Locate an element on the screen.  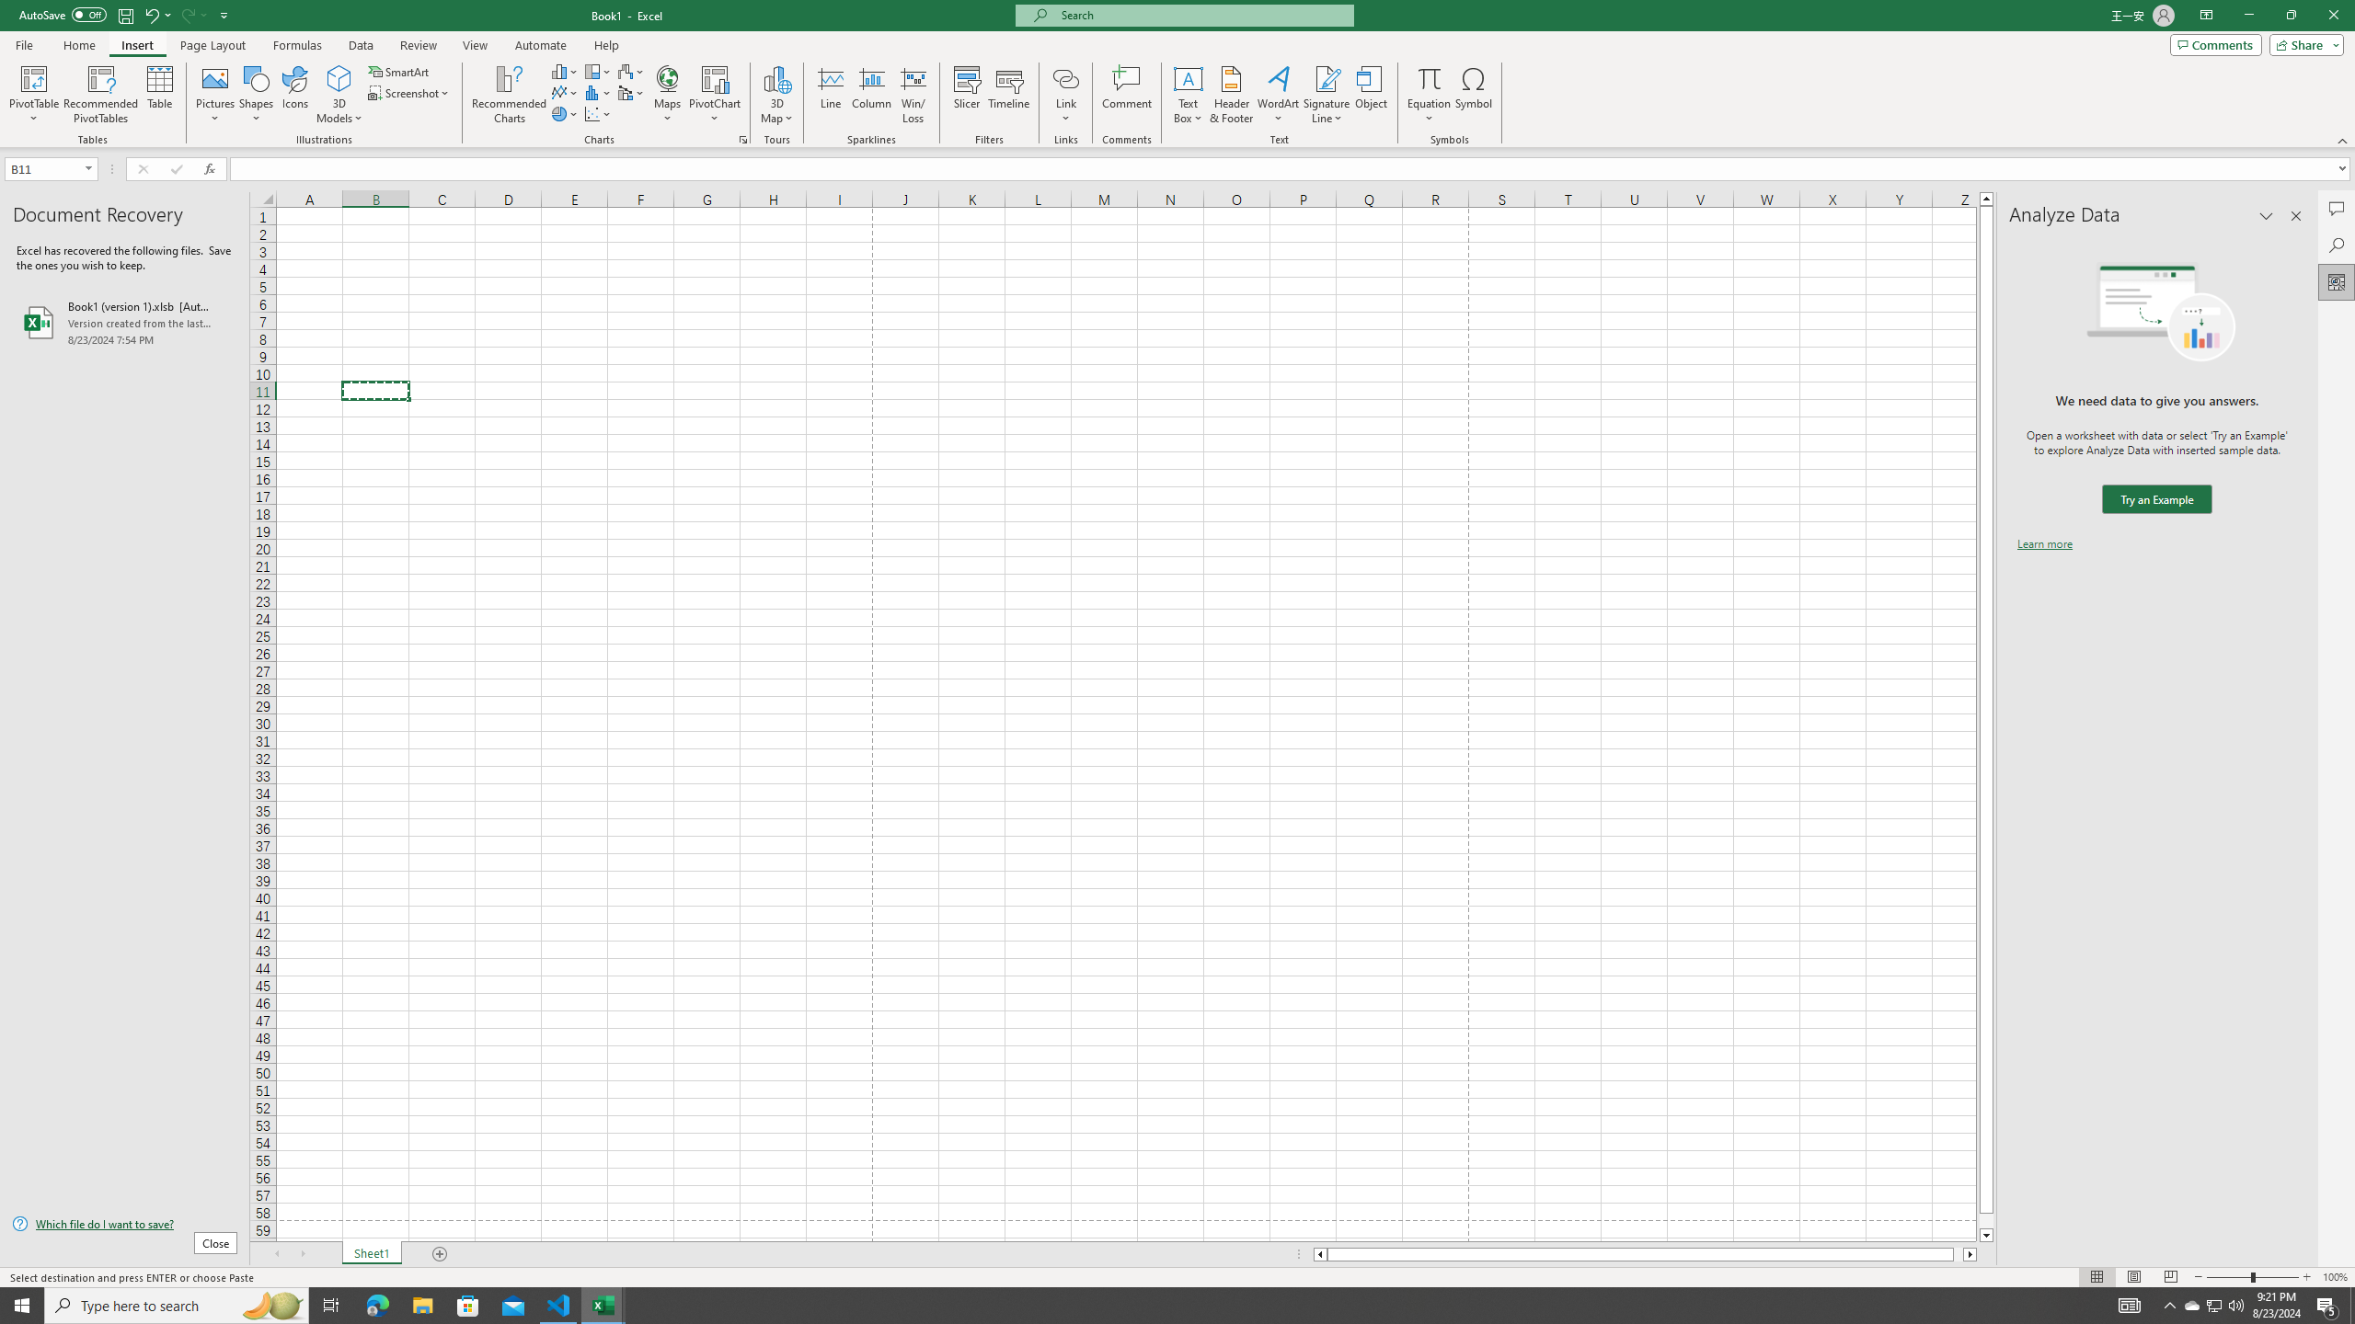
PivotTable is located at coordinates (33, 78).